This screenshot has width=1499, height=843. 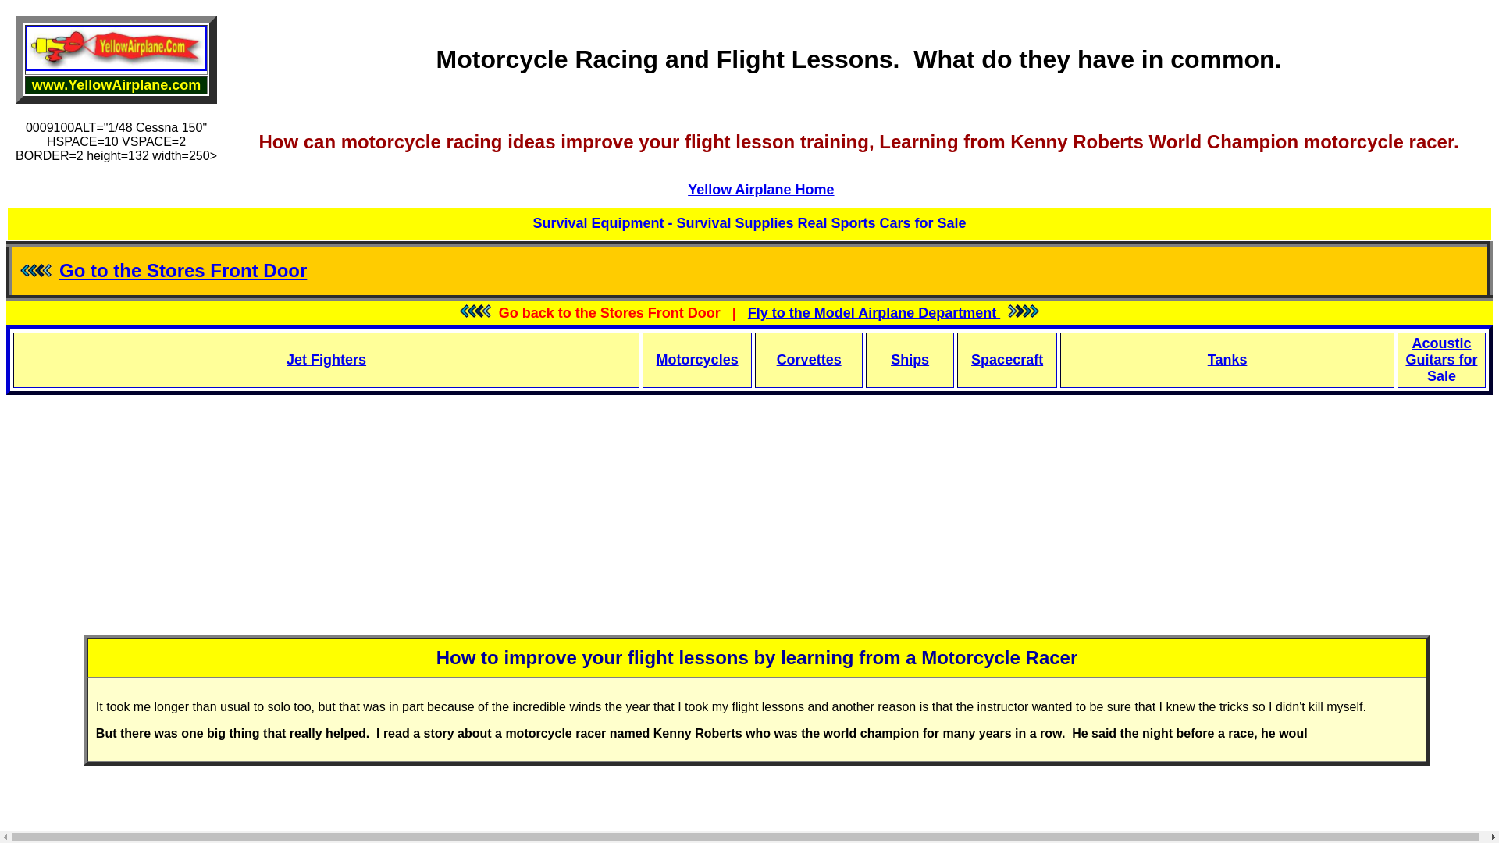 I want to click on Acoustic Guitars for Sale, so click(x=1441, y=359).